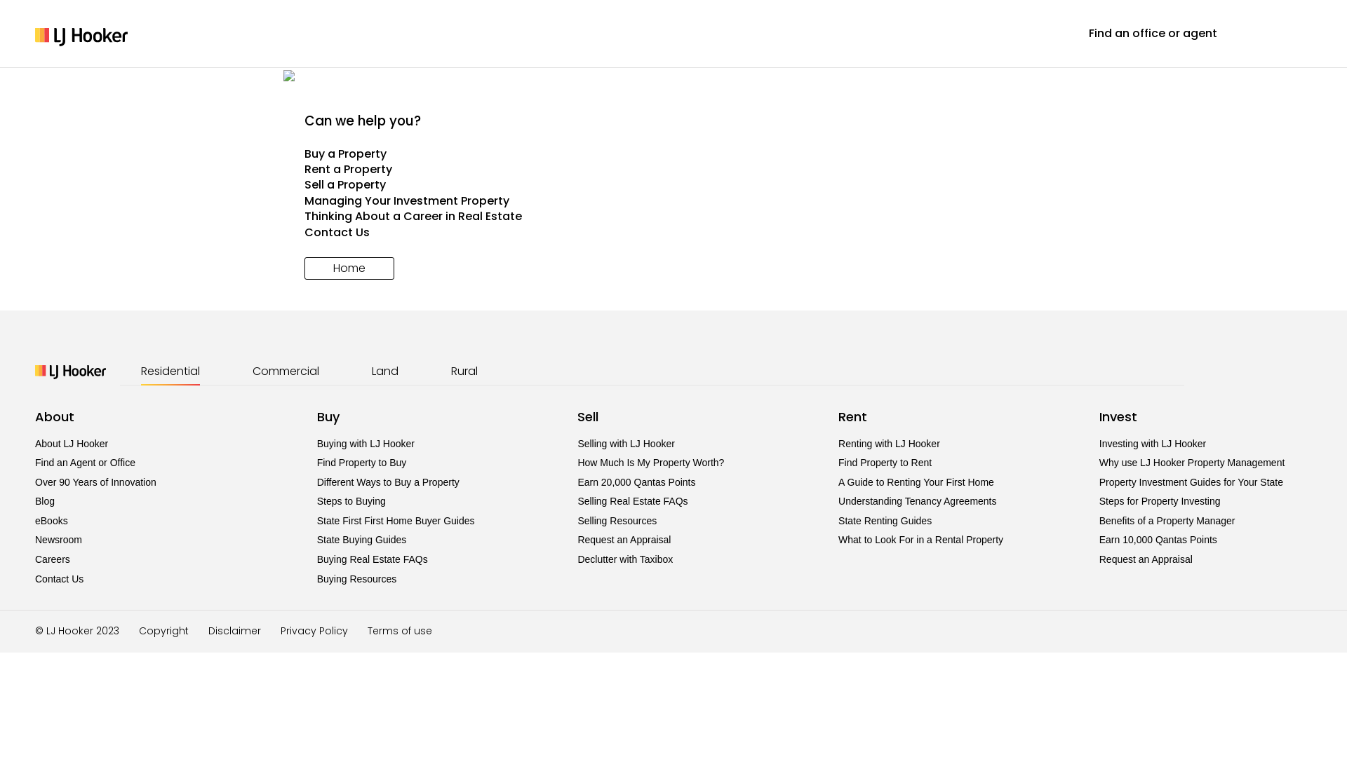  I want to click on State Buying Guides, so click(362, 540).